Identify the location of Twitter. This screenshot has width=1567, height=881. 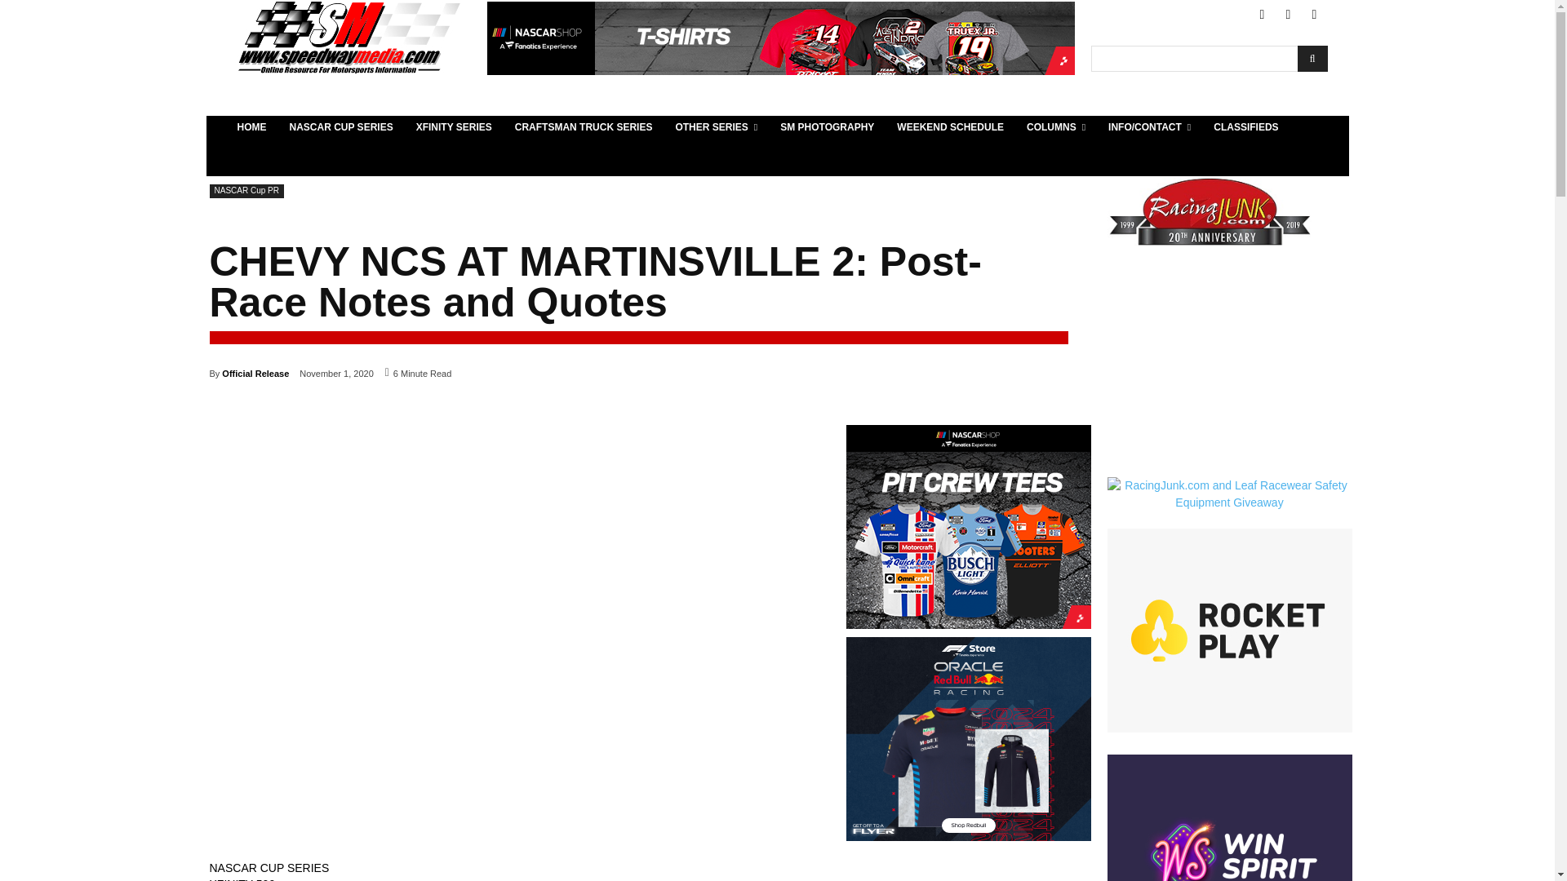
(1288, 15).